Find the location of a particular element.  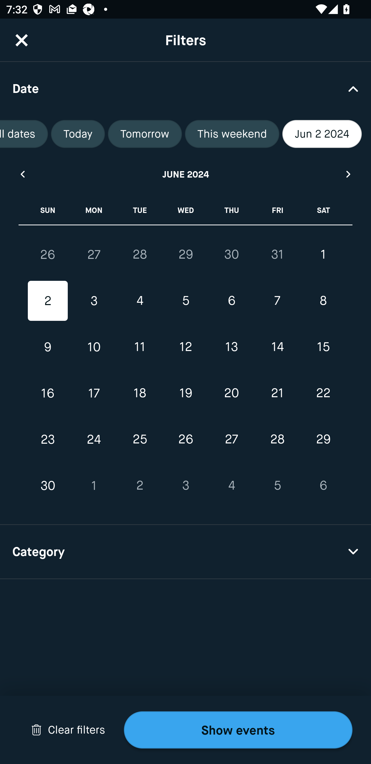

4 is located at coordinates (231, 485).